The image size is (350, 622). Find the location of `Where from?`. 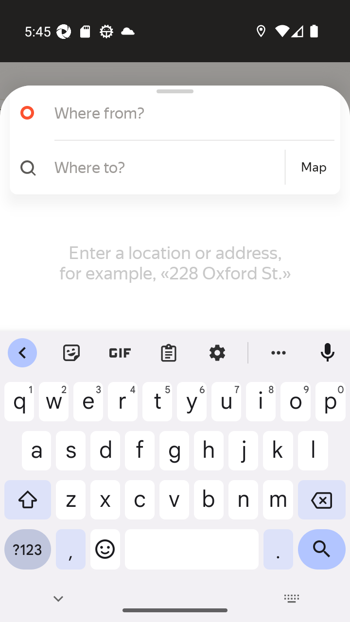

Where from? is located at coordinates (171, 113).